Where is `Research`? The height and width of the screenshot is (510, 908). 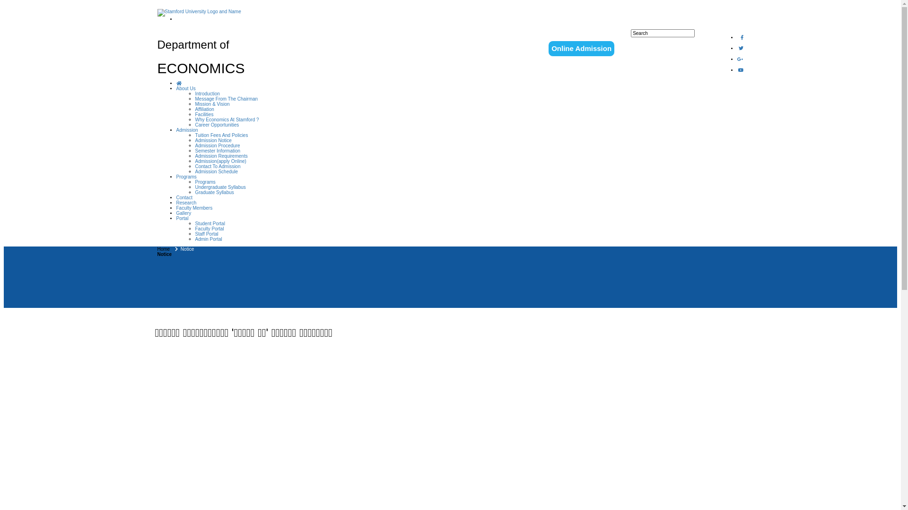
Research is located at coordinates (186, 203).